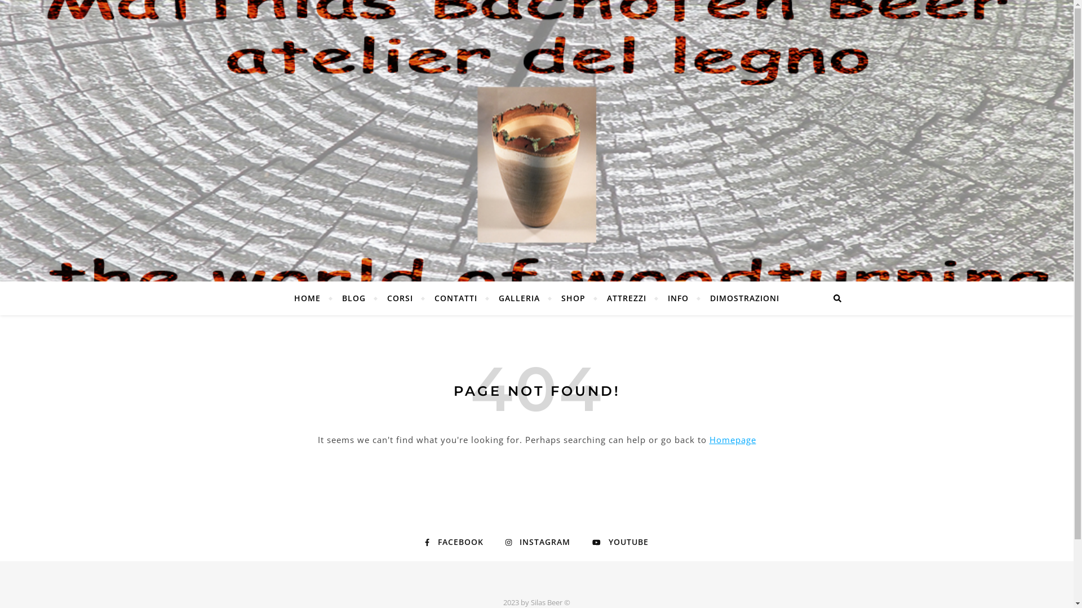  Describe the element at coordinates (733, 440) in the screenshot. I see `Homepage` at that location.